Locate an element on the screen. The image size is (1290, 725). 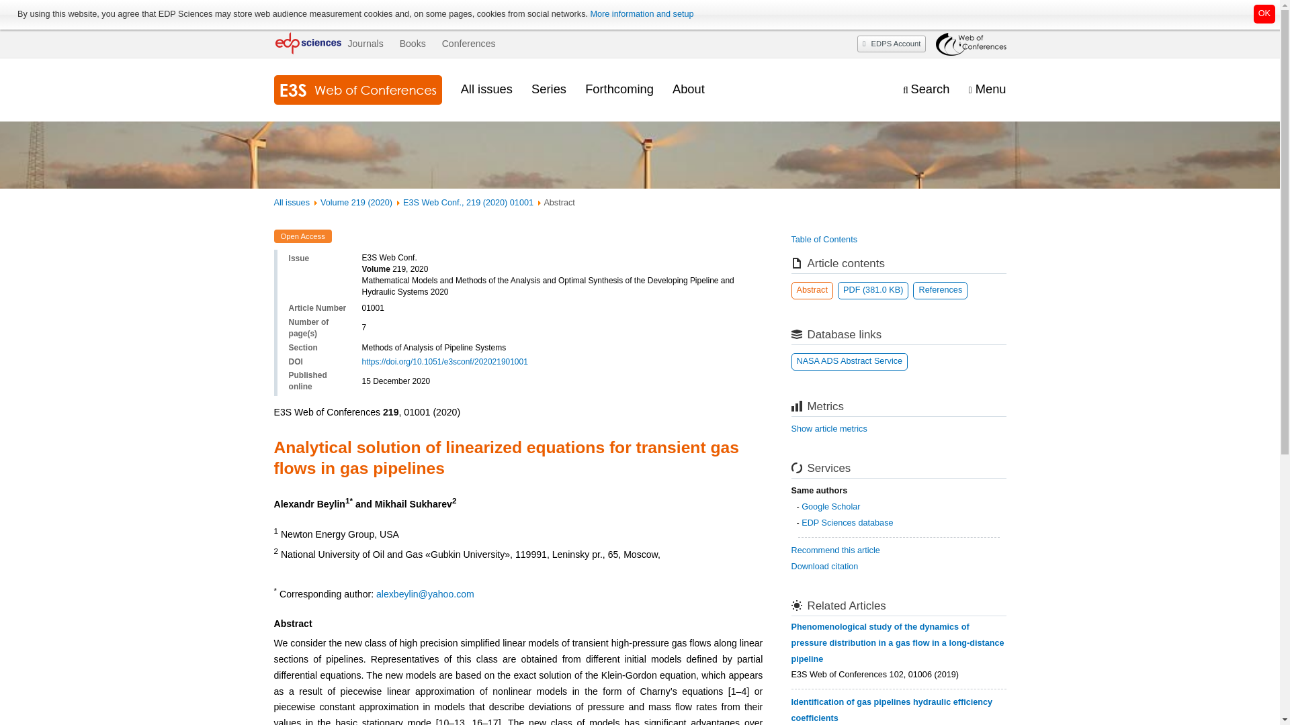
Click to close this notification is located at coordinates (1264, 13).